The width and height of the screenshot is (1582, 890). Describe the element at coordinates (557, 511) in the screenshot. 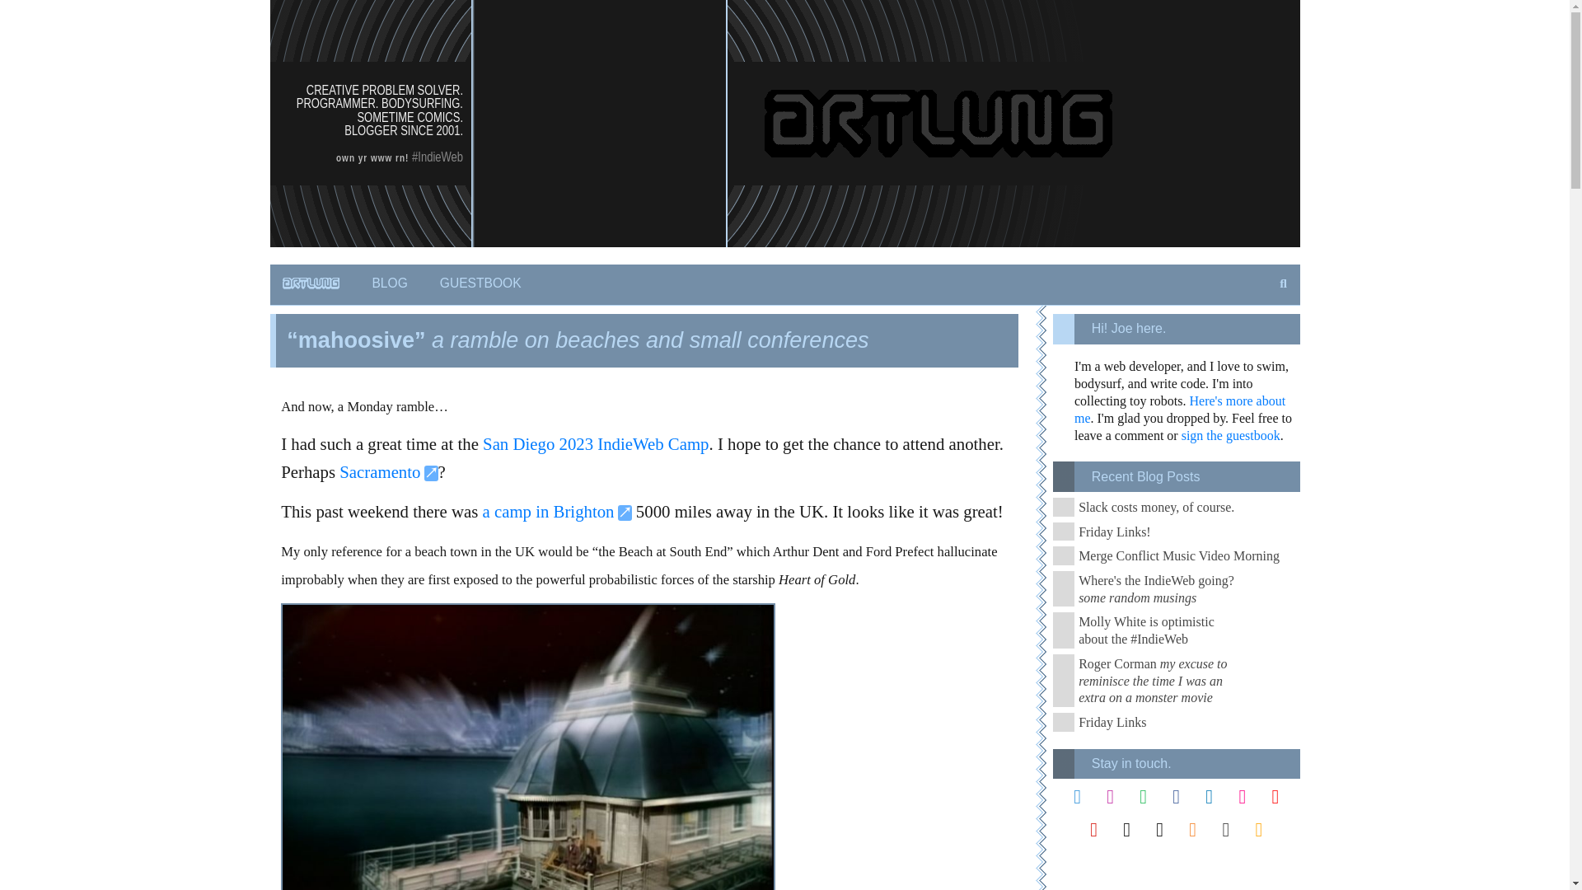

I see `a camp in Brighton` at that location.